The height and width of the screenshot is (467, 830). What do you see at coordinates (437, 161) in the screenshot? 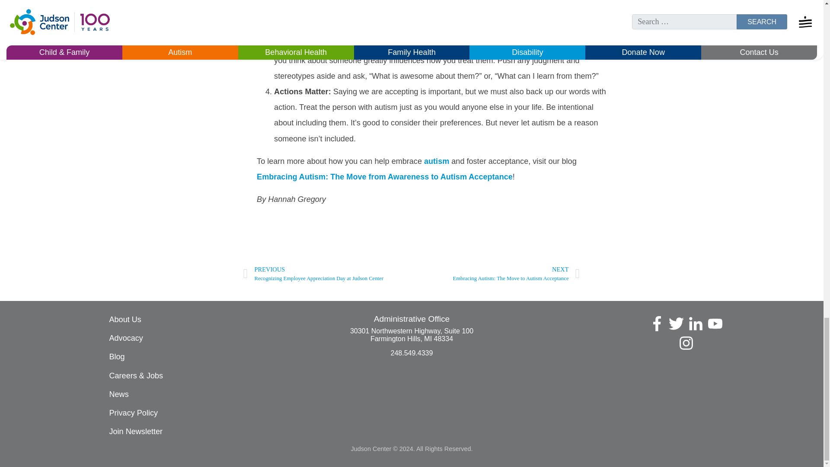
I see `autism` at bounding box center [437, 161].